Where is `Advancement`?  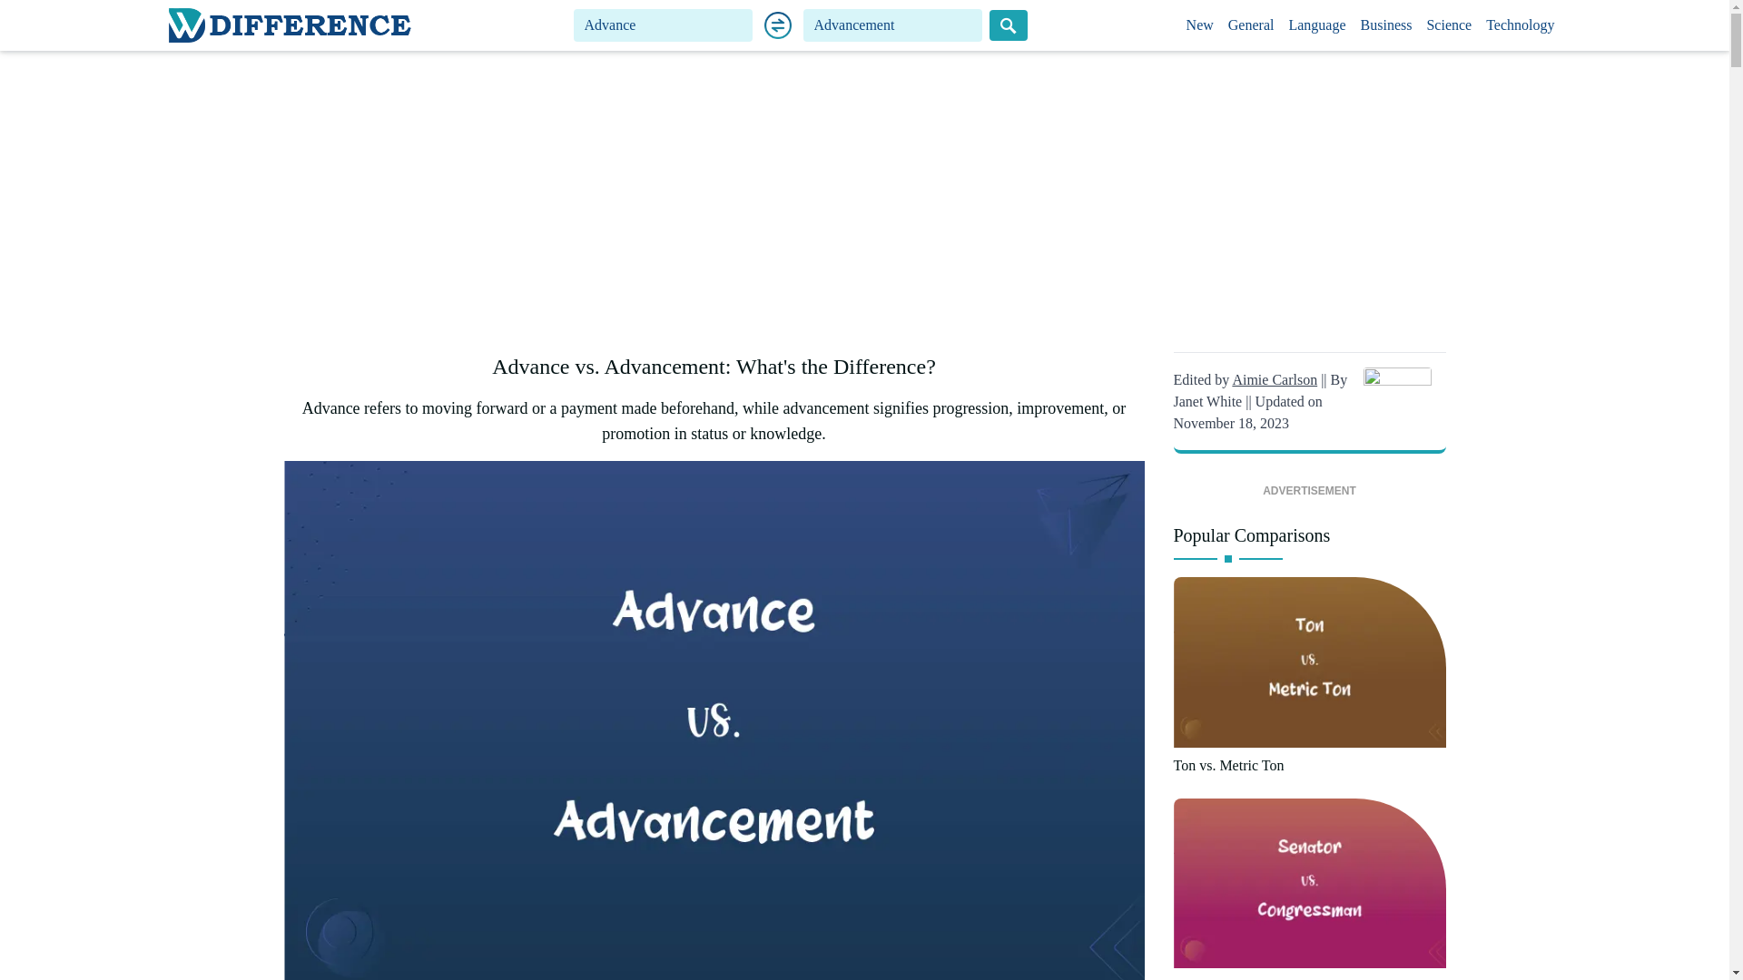
Advancement is located at coordinates (893, 25).